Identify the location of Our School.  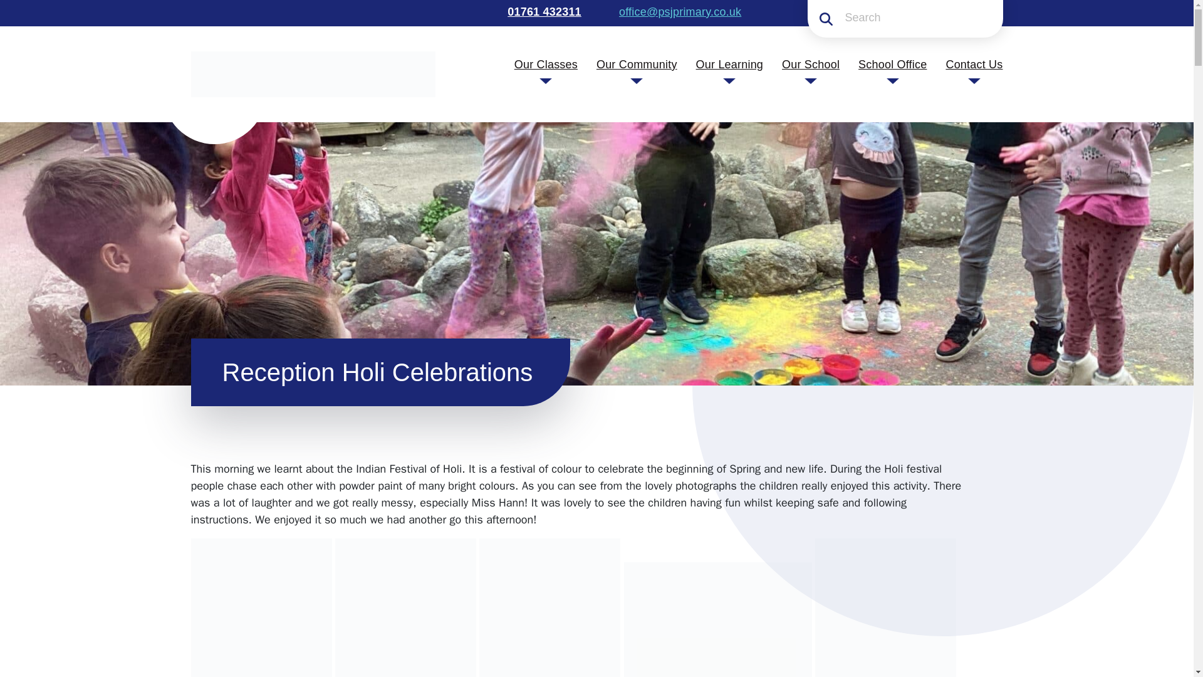
(811, 64).